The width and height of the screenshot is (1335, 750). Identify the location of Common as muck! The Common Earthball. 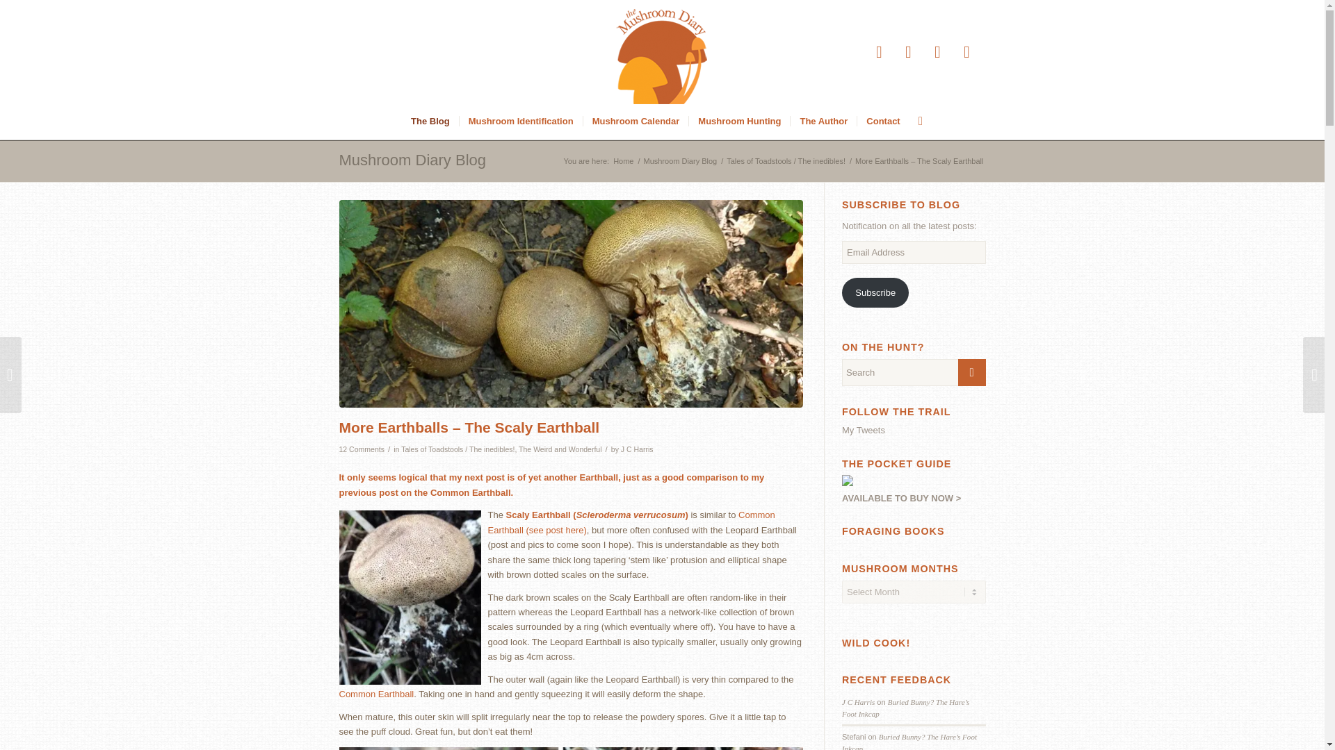
(376, 694).